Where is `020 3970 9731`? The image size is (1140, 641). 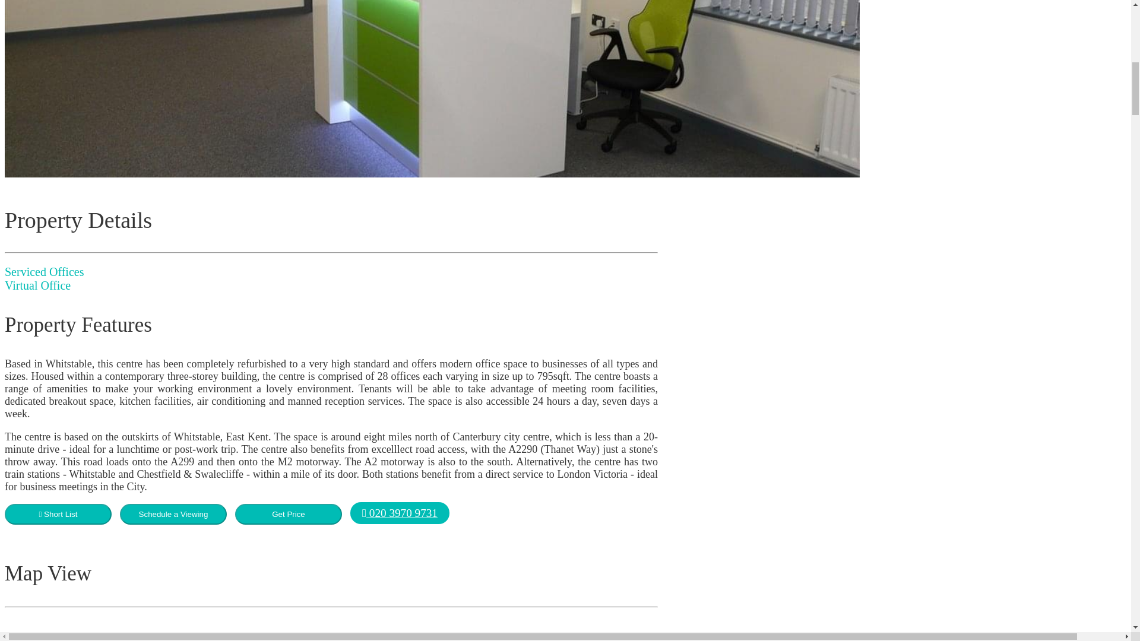
020 3970 9731 is located at coordinates (399, 513).